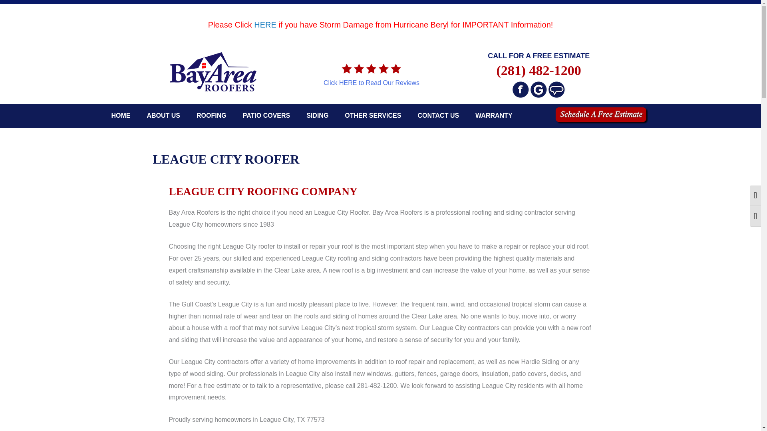 The image size is (767, 431). What do you see at coordinates (163, 116) in the screenshot?
I see `ABOUT US` at bounding box center [163, 116].